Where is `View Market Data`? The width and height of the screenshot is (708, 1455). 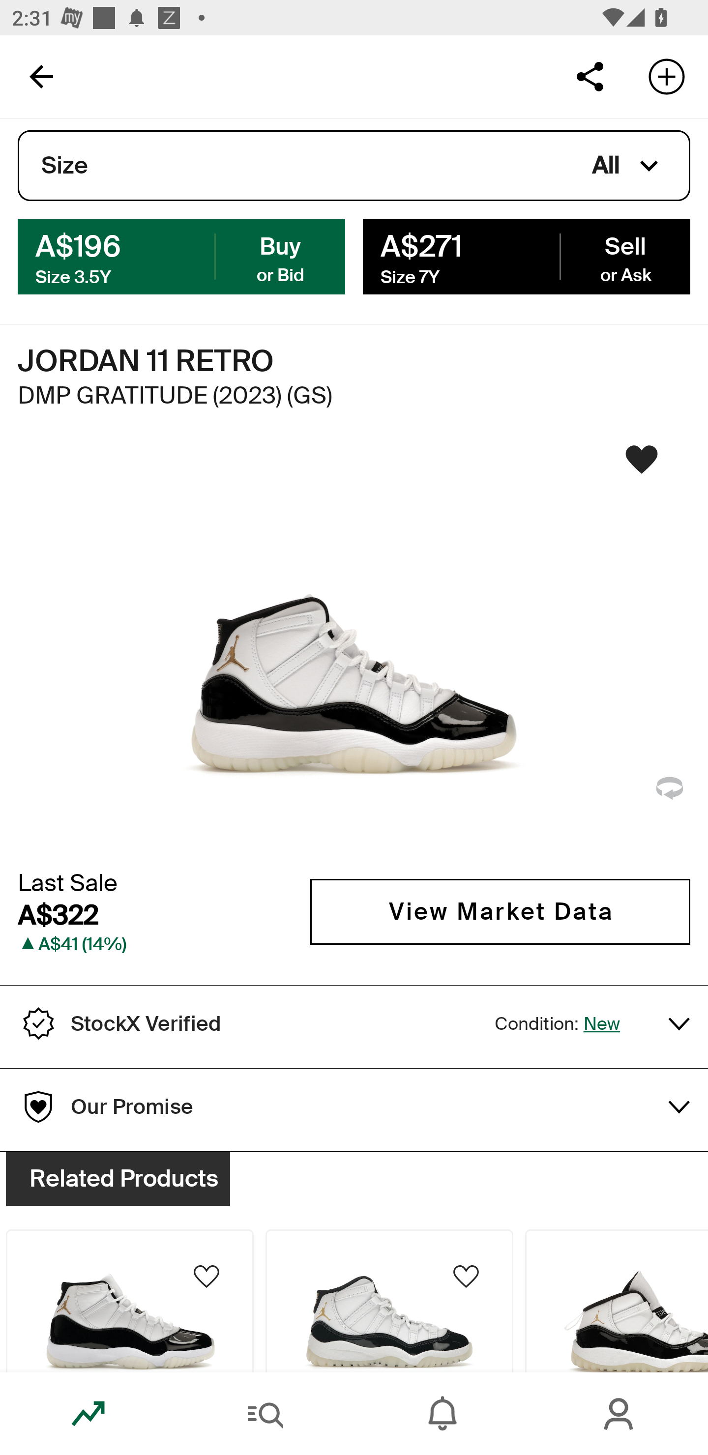 View Market Data is located at coordinates (500, 911).